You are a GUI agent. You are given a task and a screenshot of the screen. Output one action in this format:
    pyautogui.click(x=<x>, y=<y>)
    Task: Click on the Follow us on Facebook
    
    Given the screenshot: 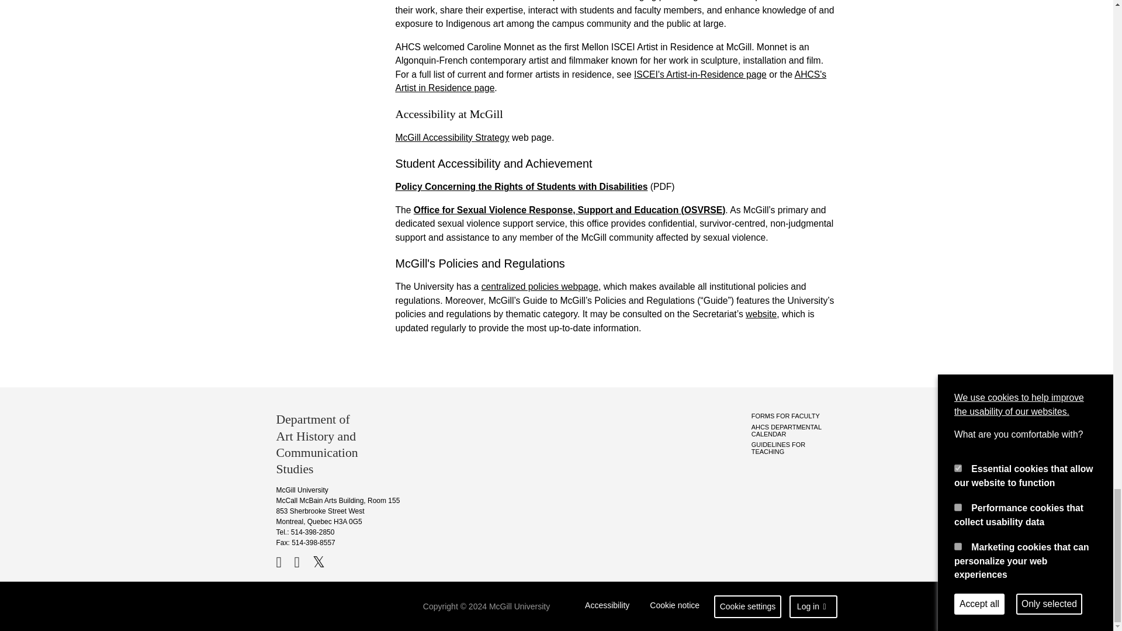 What is the action you would take?
    pyautogui.click(x=284, y=562)
    